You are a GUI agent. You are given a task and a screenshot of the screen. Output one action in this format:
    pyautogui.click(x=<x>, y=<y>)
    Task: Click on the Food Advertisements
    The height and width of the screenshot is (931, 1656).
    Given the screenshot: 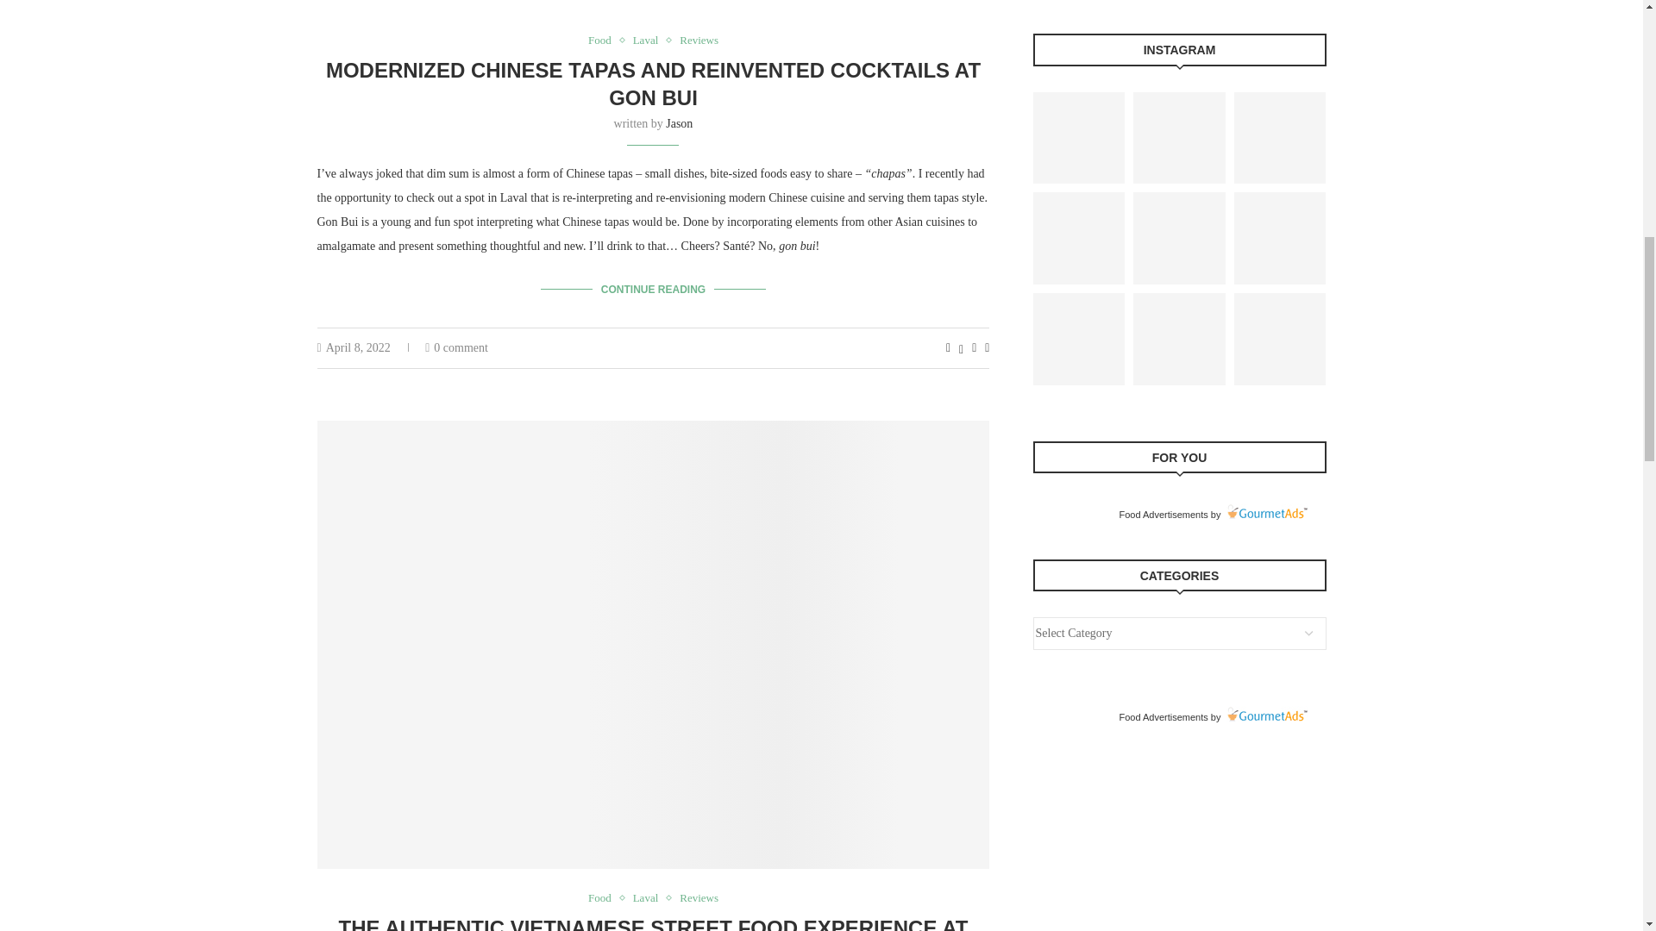 What is the action you would take?
    pyautogui.click(x=1163, y=514)
    